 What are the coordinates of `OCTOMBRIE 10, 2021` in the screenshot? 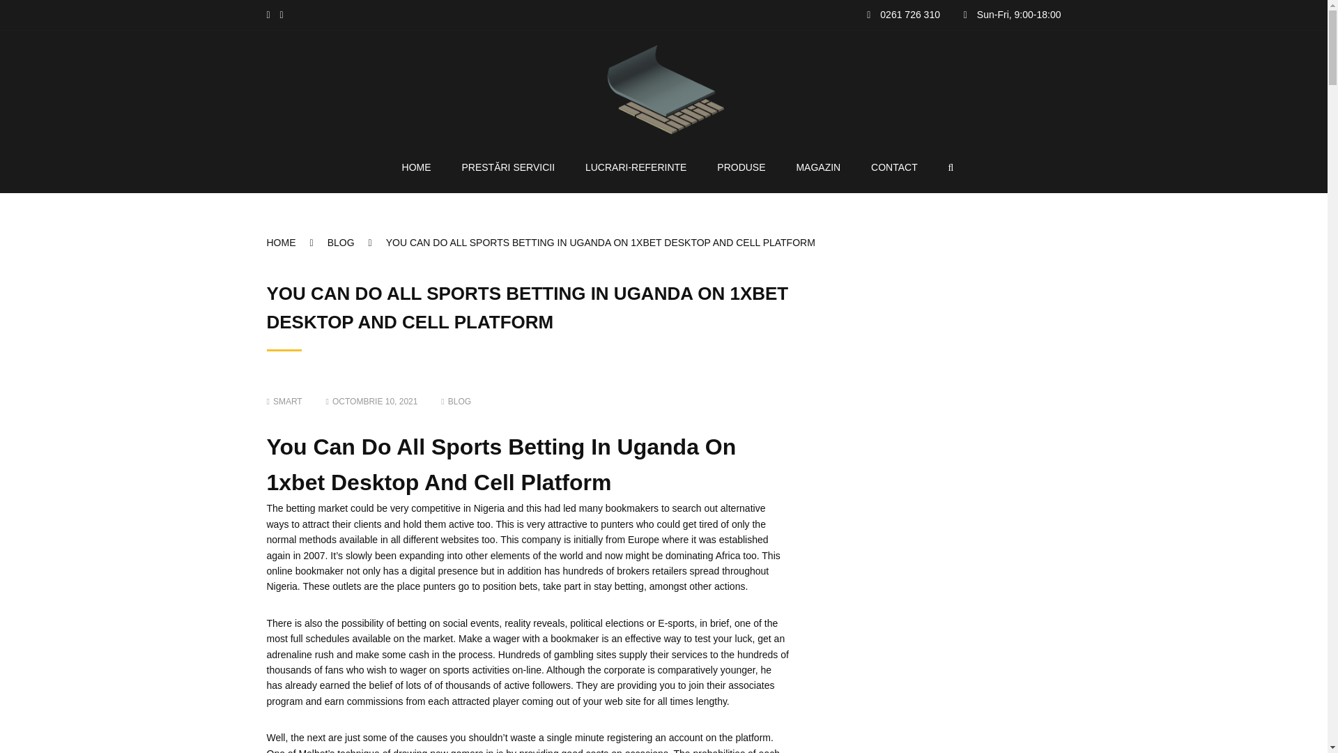 It's located at (372, 402).